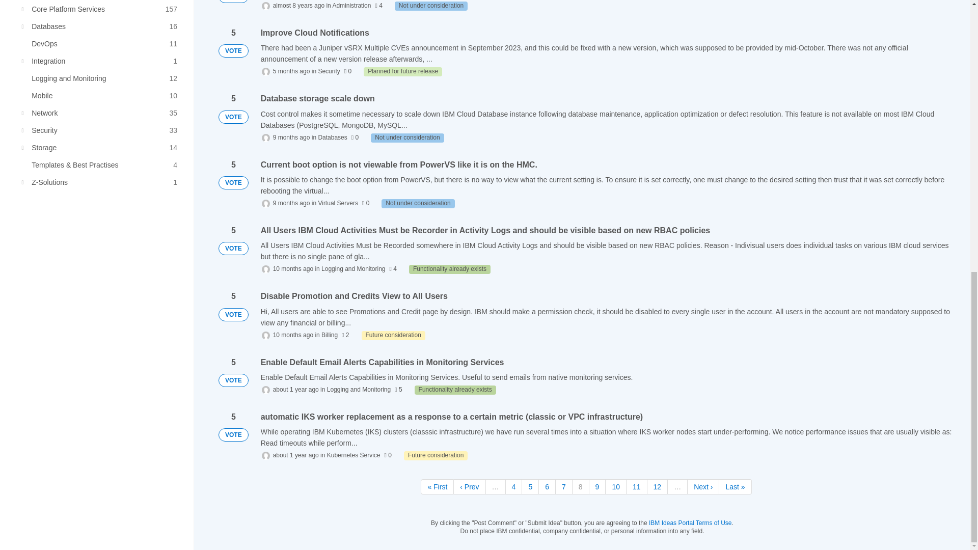 The height and width of the screenshot is (550, 978). Describe the element at coordinates (418, 204) in the screenshot. I see `Not under consideration` at that location.